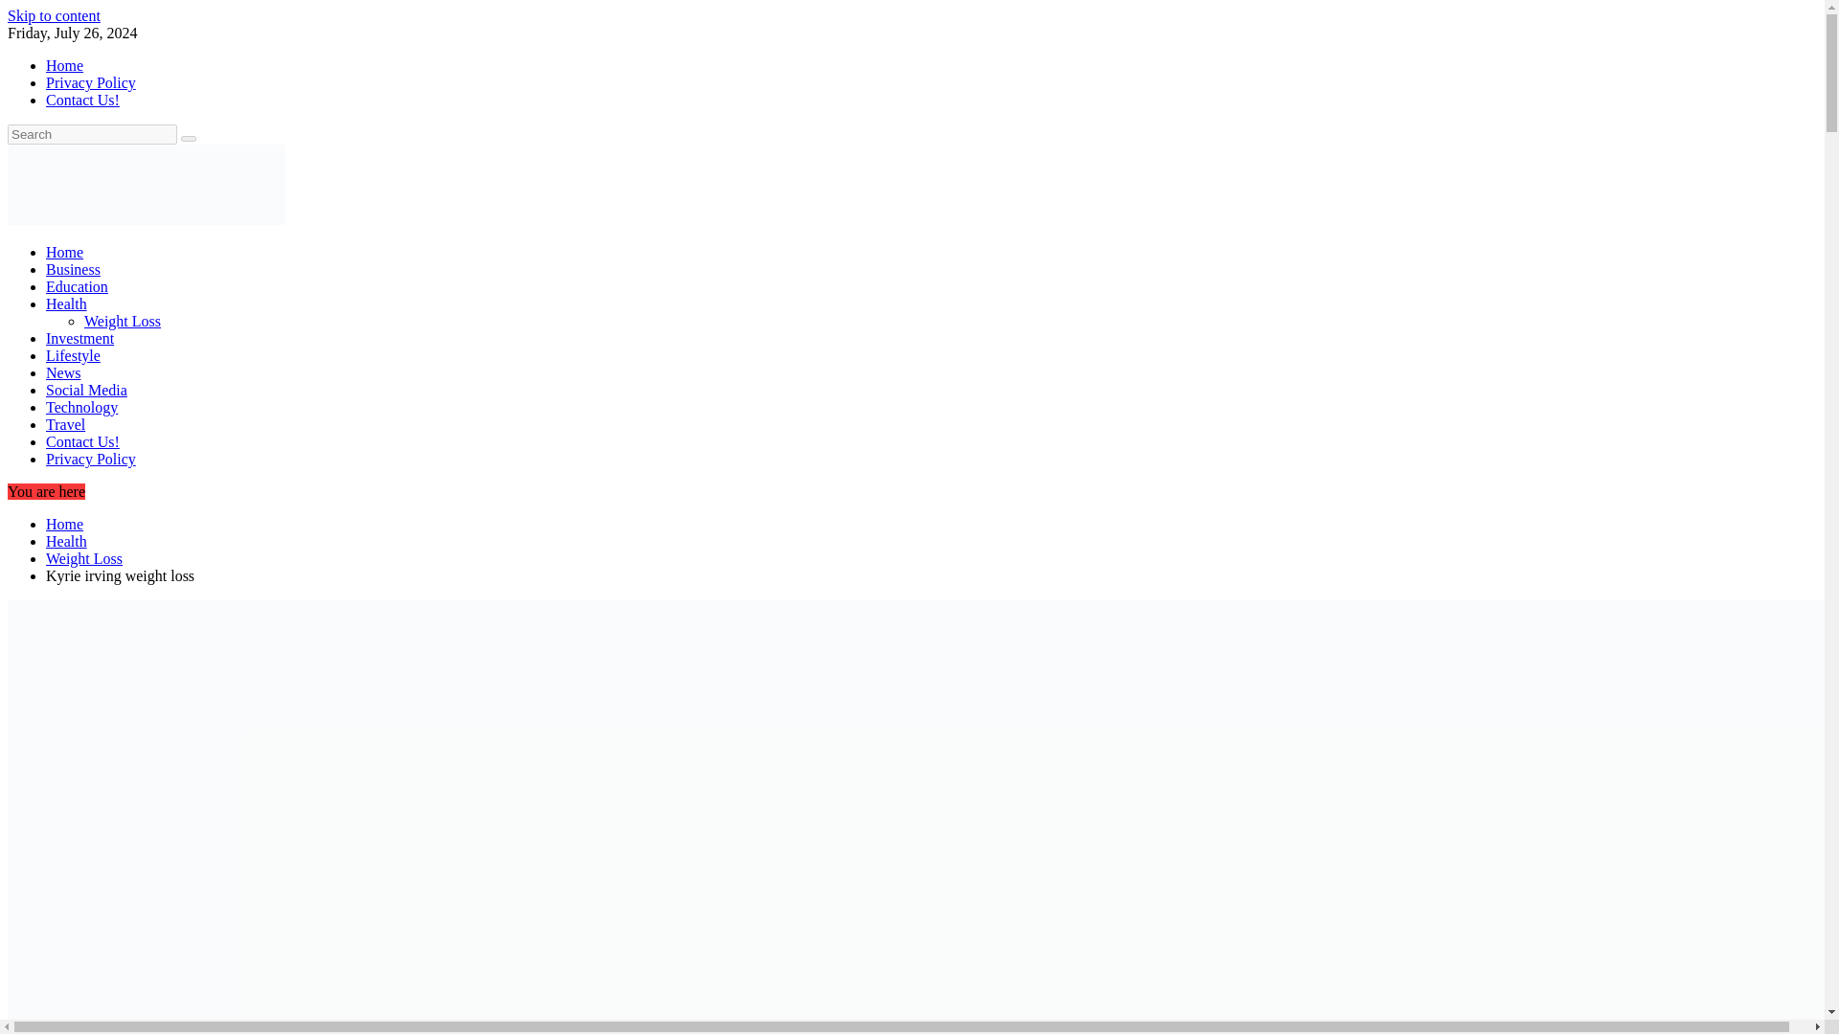 This screenshot has height=1034, width=1839. Describe the element at coordinates (54, 15) in the screenshot. I see `link` at that location.